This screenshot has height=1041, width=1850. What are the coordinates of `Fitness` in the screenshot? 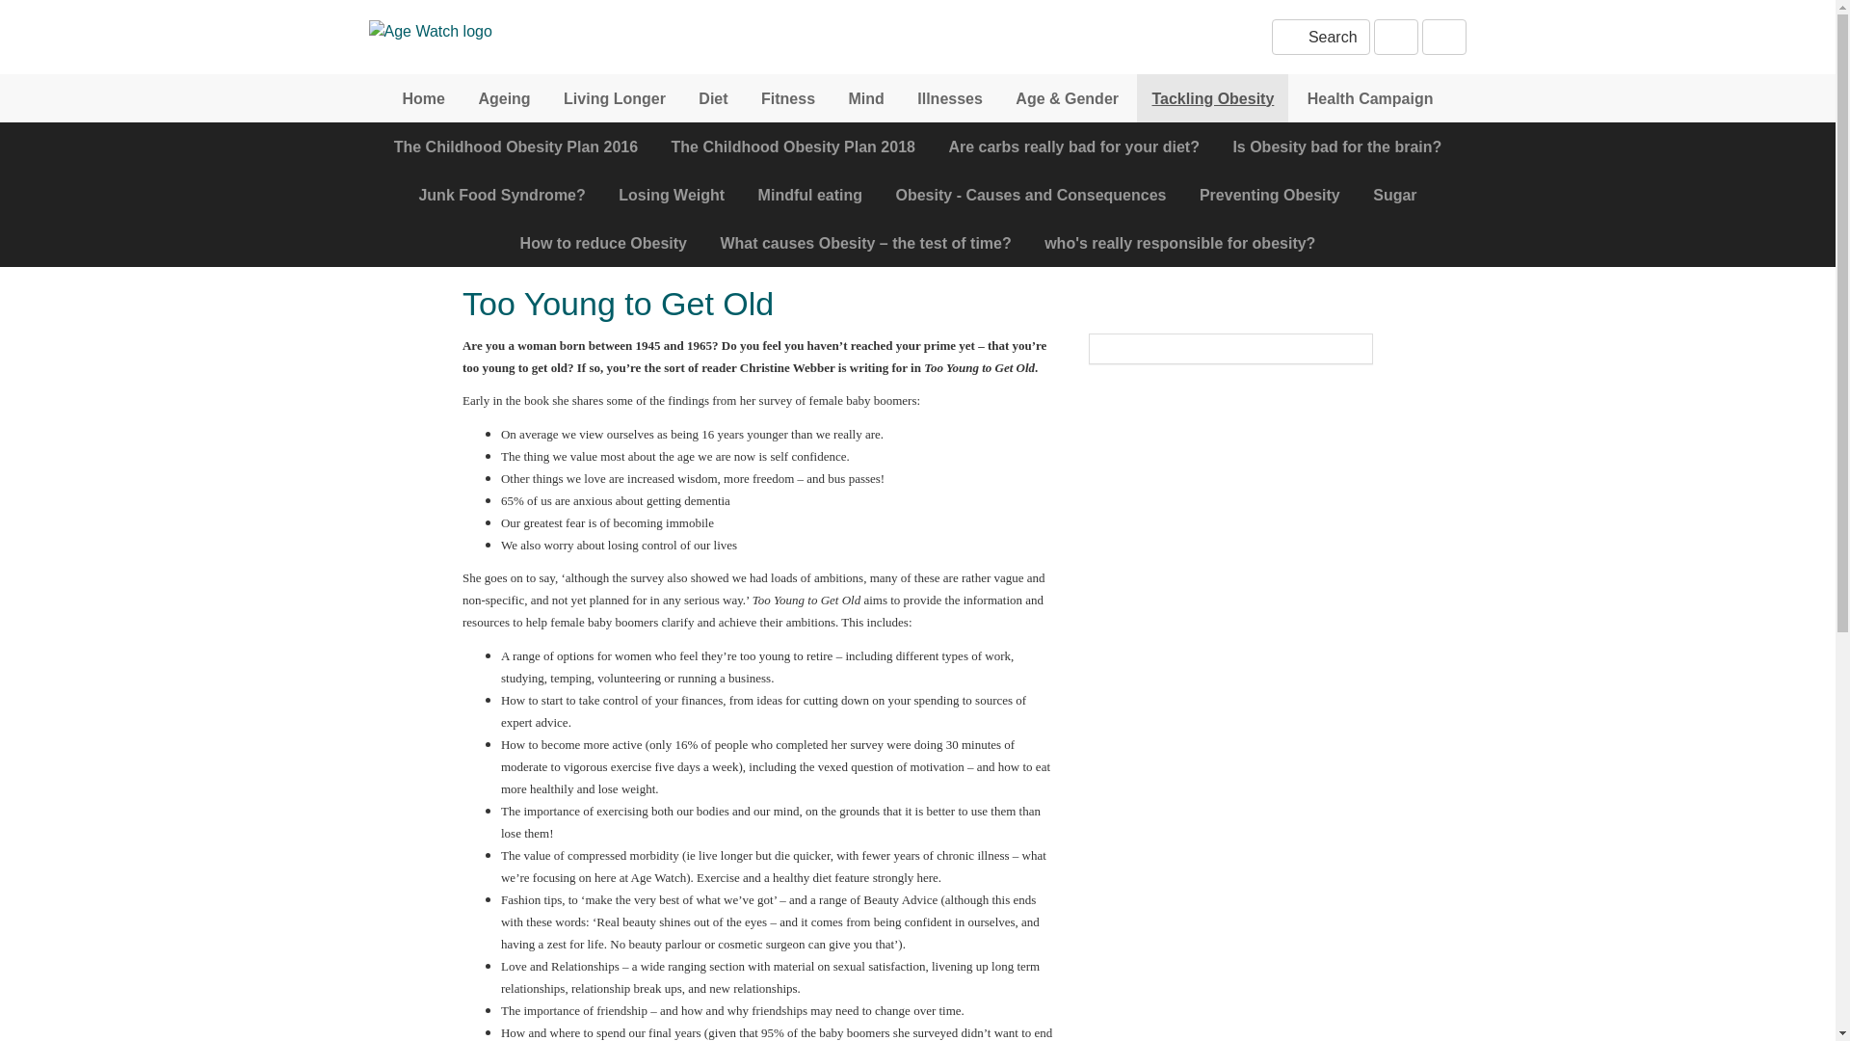 It's located at (788, 98).